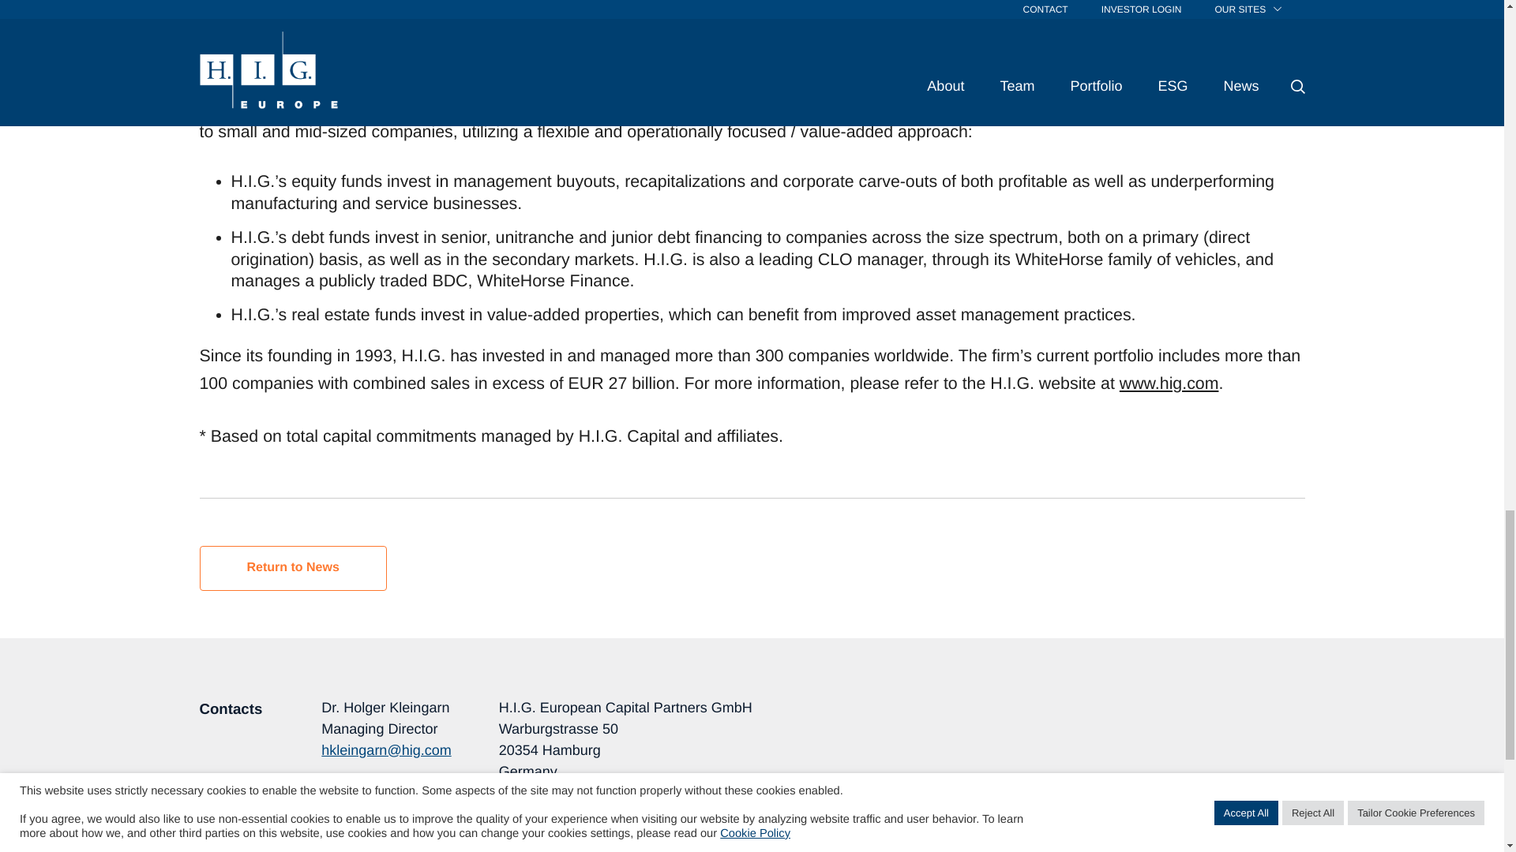  What do you see at coordinates (292, 568) in the screenshot?
I see `Return to News` at bounding box center [292, 568].